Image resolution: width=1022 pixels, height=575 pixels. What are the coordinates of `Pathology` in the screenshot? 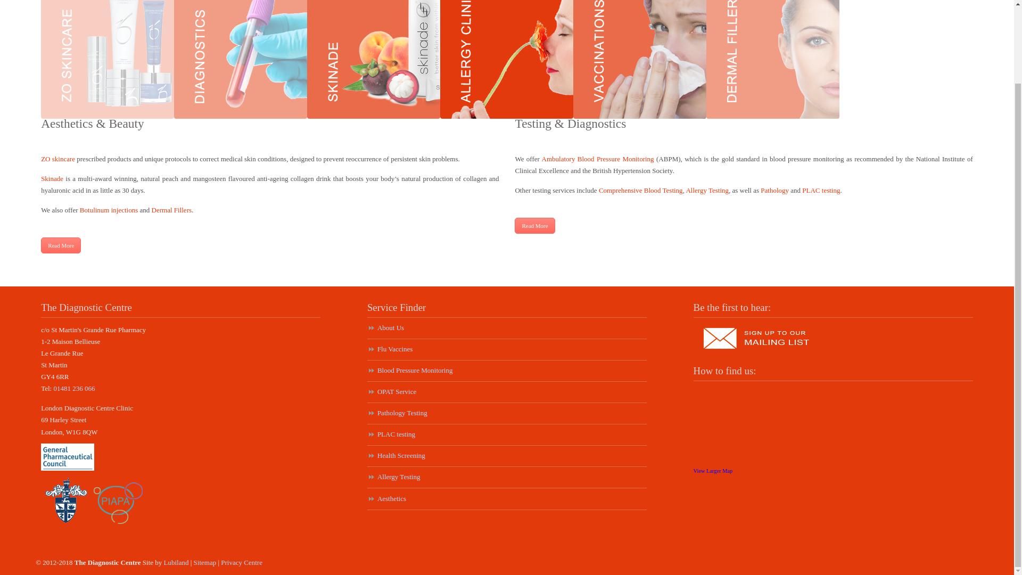 It's located at (774, 190).